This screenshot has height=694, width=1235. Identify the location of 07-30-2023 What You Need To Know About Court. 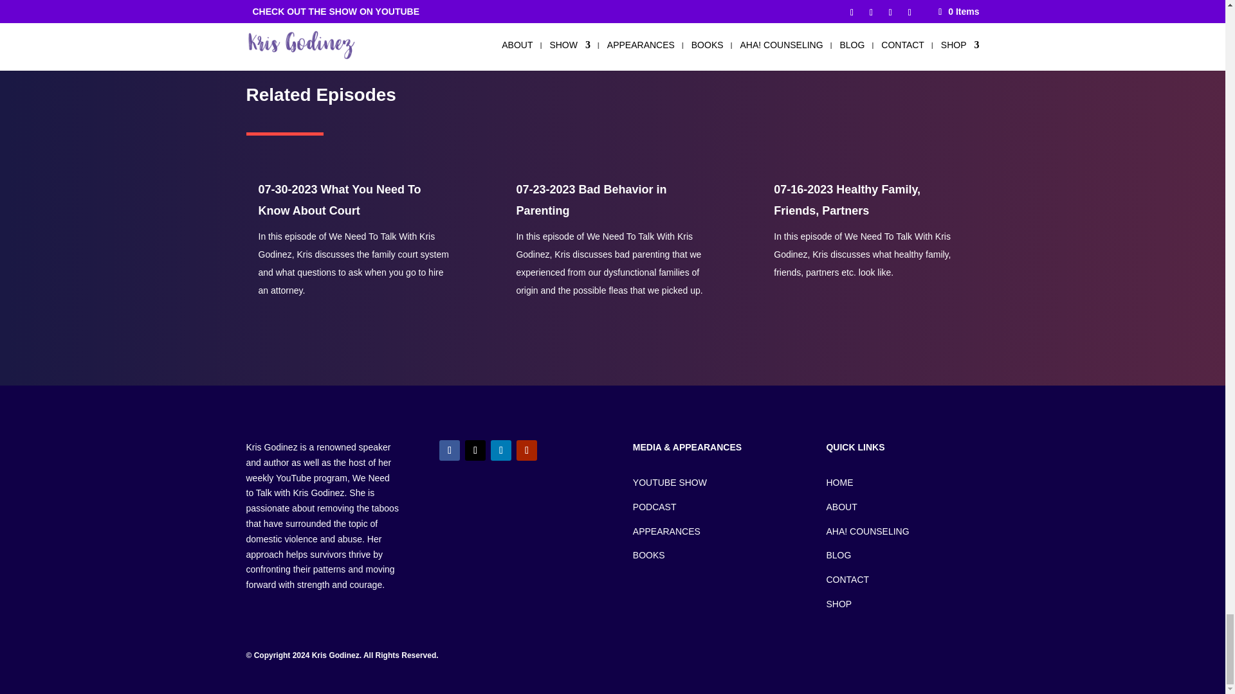
(340, 199).